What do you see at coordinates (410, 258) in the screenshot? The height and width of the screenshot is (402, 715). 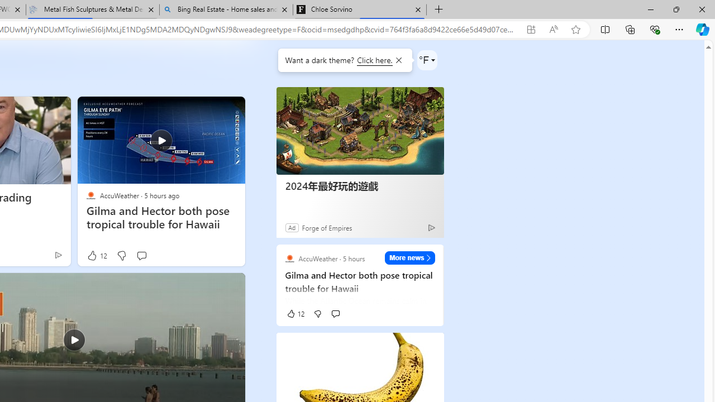 I see `More news` at bounding box center [410, 258].